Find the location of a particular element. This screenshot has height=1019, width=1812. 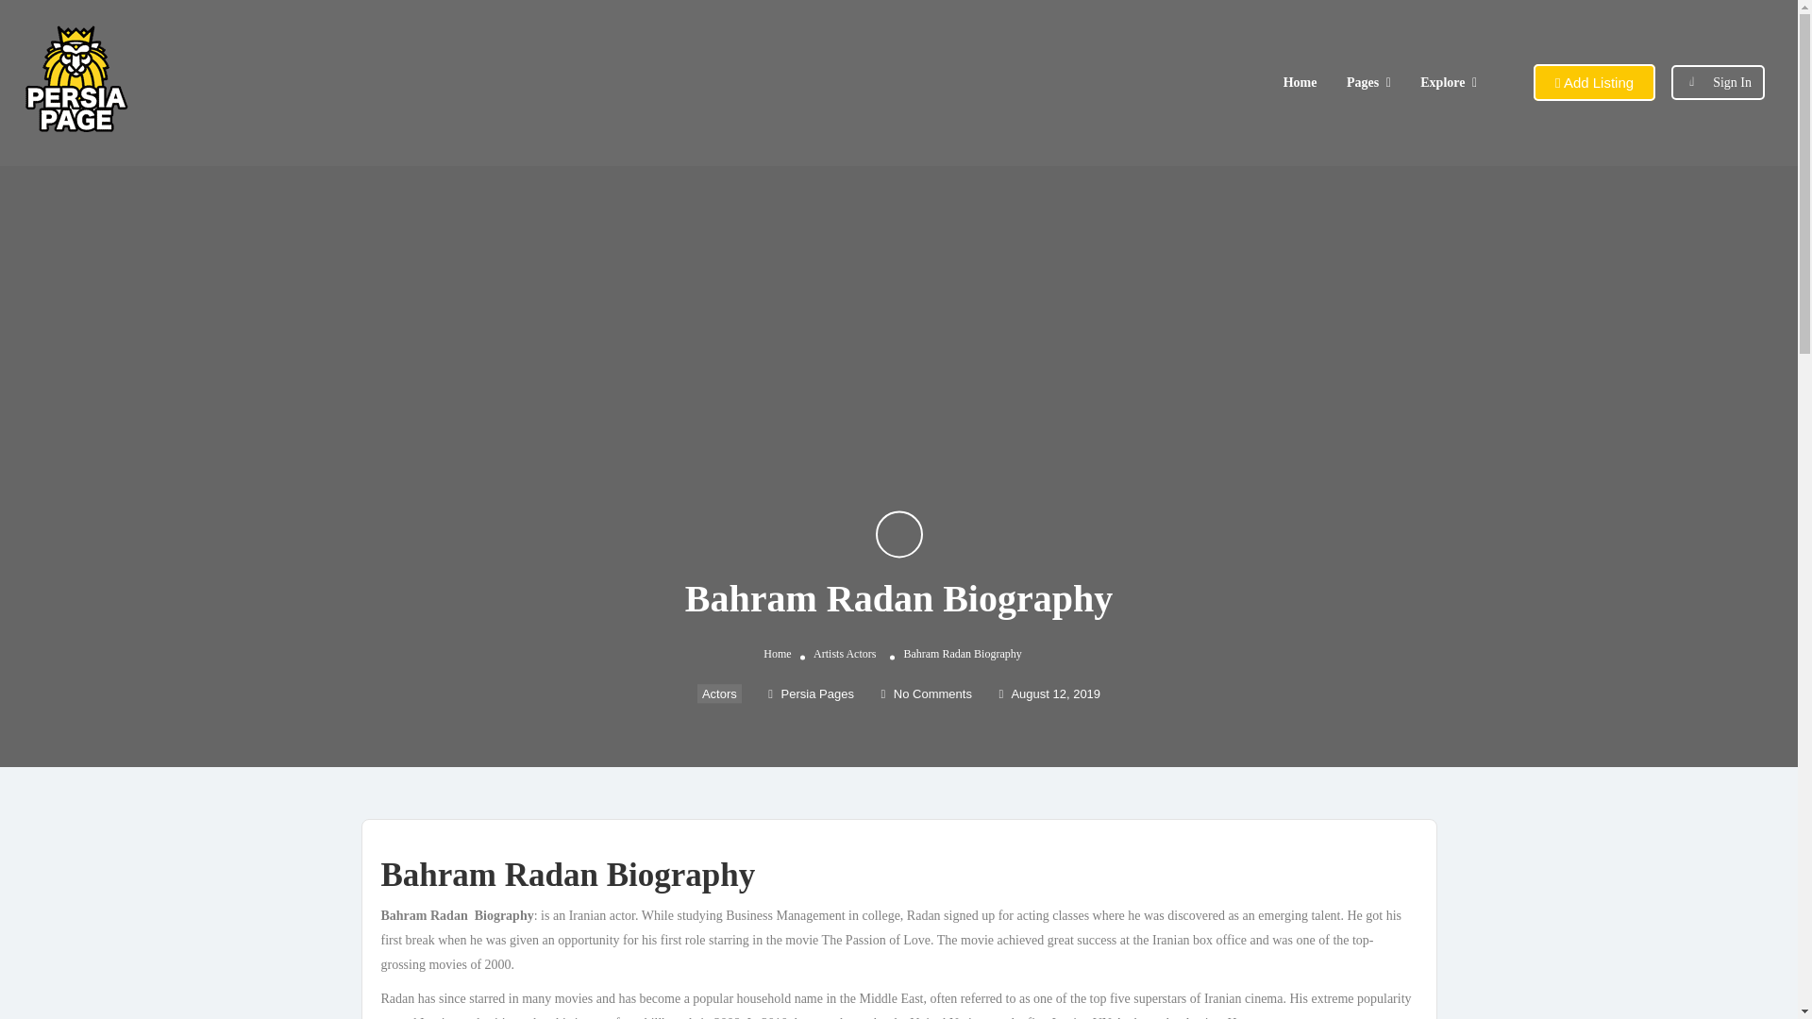

Actors is located at coordinates (719, 693).